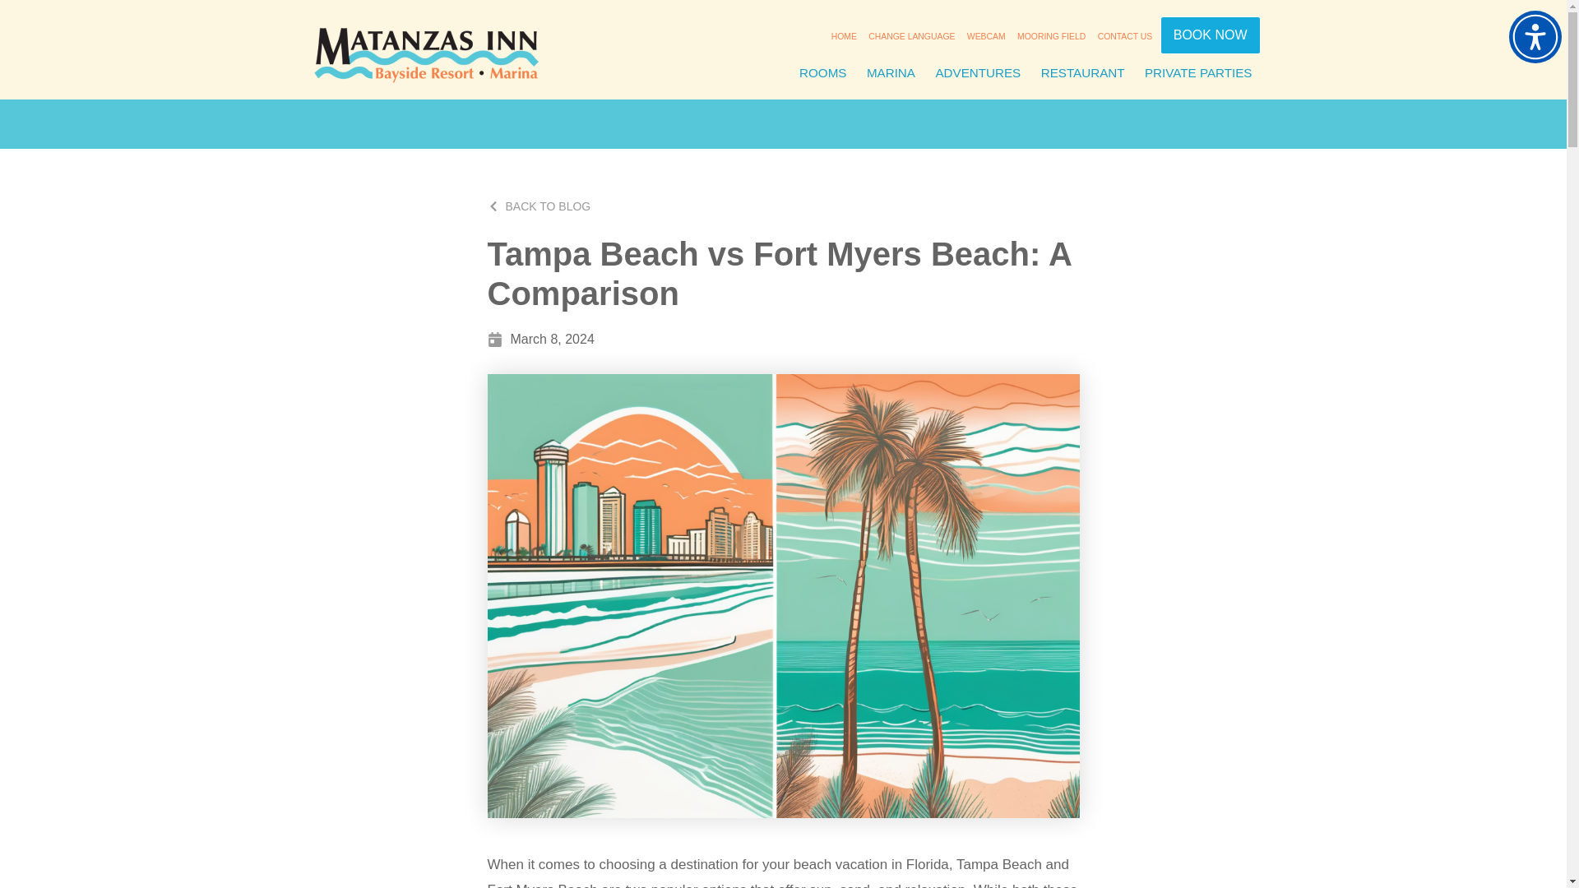 The image size is (1579, 888). What do you see at coordinates (538, 207) in the screenshot?
I see `BACK TO BLOG` at bounding box center [538, 207].